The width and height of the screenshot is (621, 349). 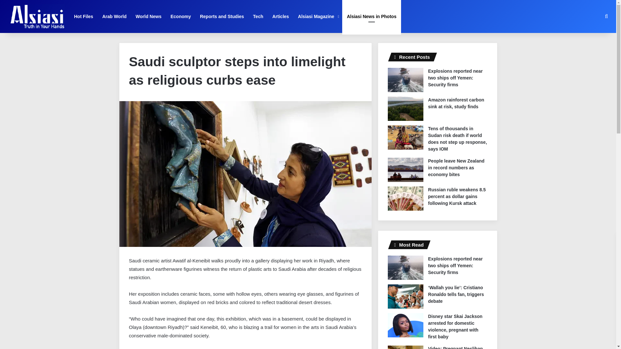 What do you see at coordinates (318, 16) in the screenshot?
I see `Alsiasi Magazine` at bounding box center [318, 16].